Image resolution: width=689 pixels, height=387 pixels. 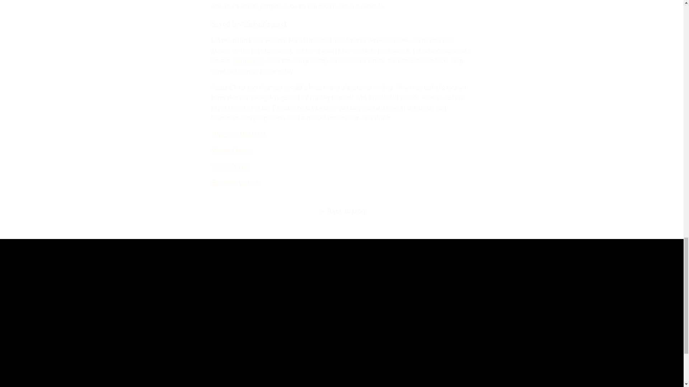 I want to click on Manna Church, so click(x=233, y=150).